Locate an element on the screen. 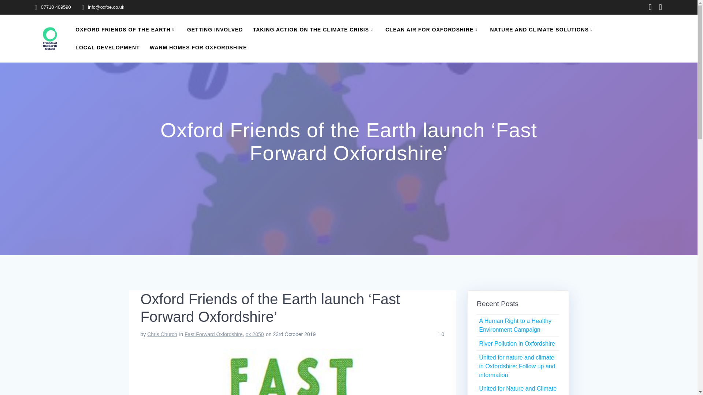 Image resolution: width=703 pixels, height=395 pixels. LOCAL DEVELOPMENT is located at coordinates (107, 48).